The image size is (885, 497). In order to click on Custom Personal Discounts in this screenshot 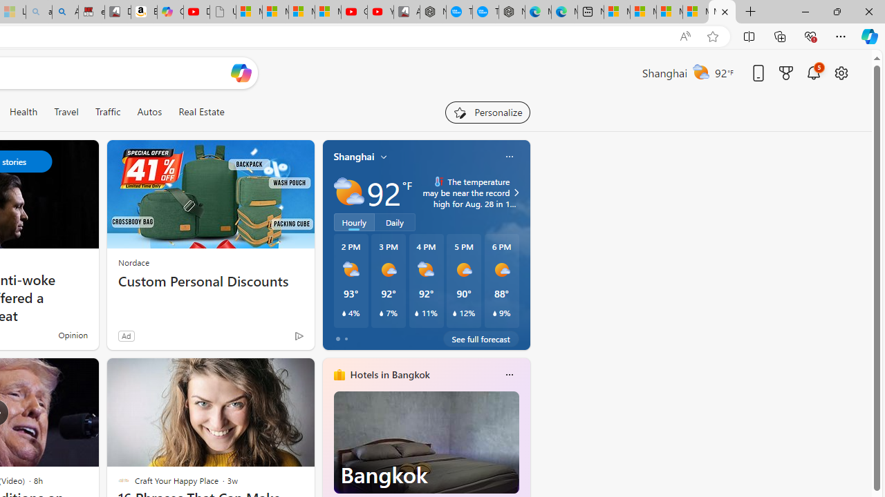, I will do `click(210, 282)`.